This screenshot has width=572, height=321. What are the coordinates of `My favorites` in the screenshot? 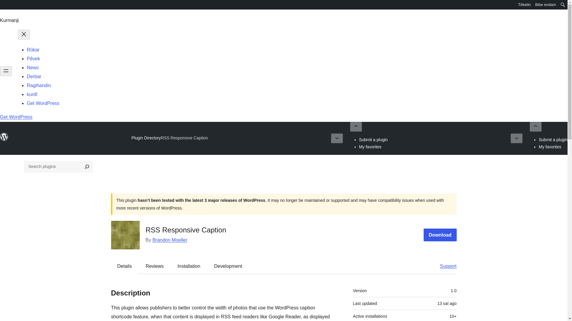 It's located at (370, 147).